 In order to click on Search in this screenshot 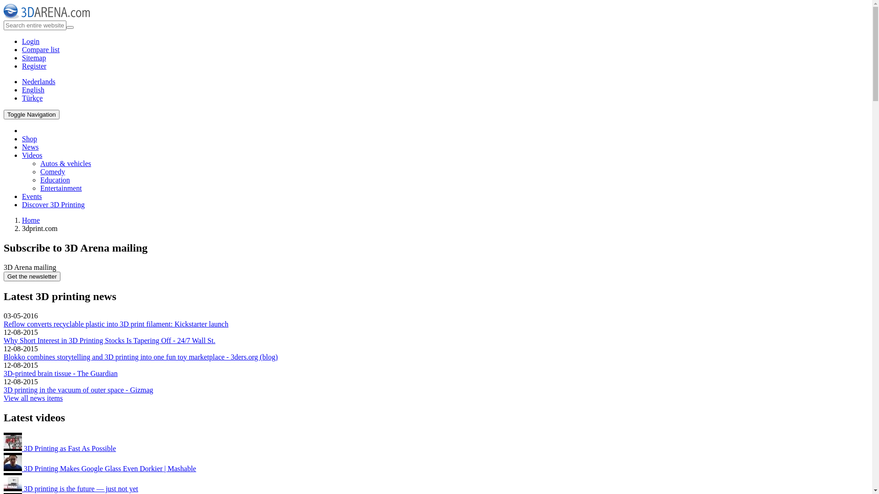, I will do `click(17, 32)`.